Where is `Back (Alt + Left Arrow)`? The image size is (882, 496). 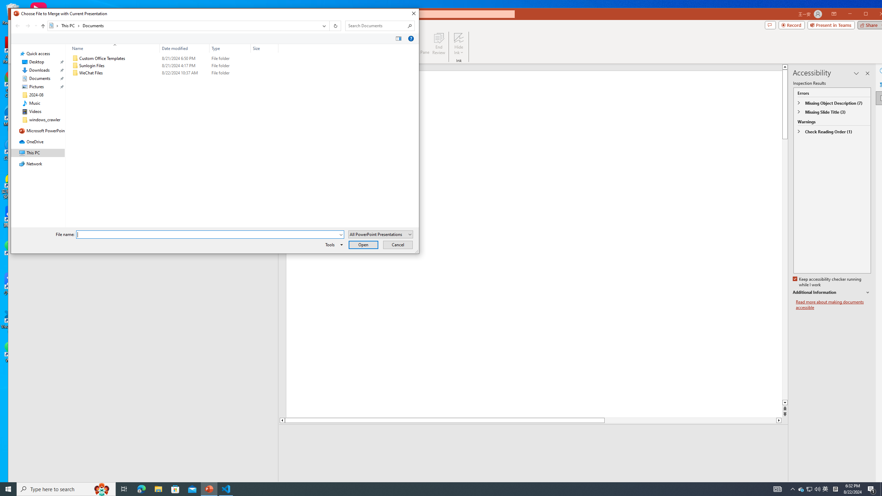
Back (Alt + Left Arrow) is located at coordinates (17, 25).